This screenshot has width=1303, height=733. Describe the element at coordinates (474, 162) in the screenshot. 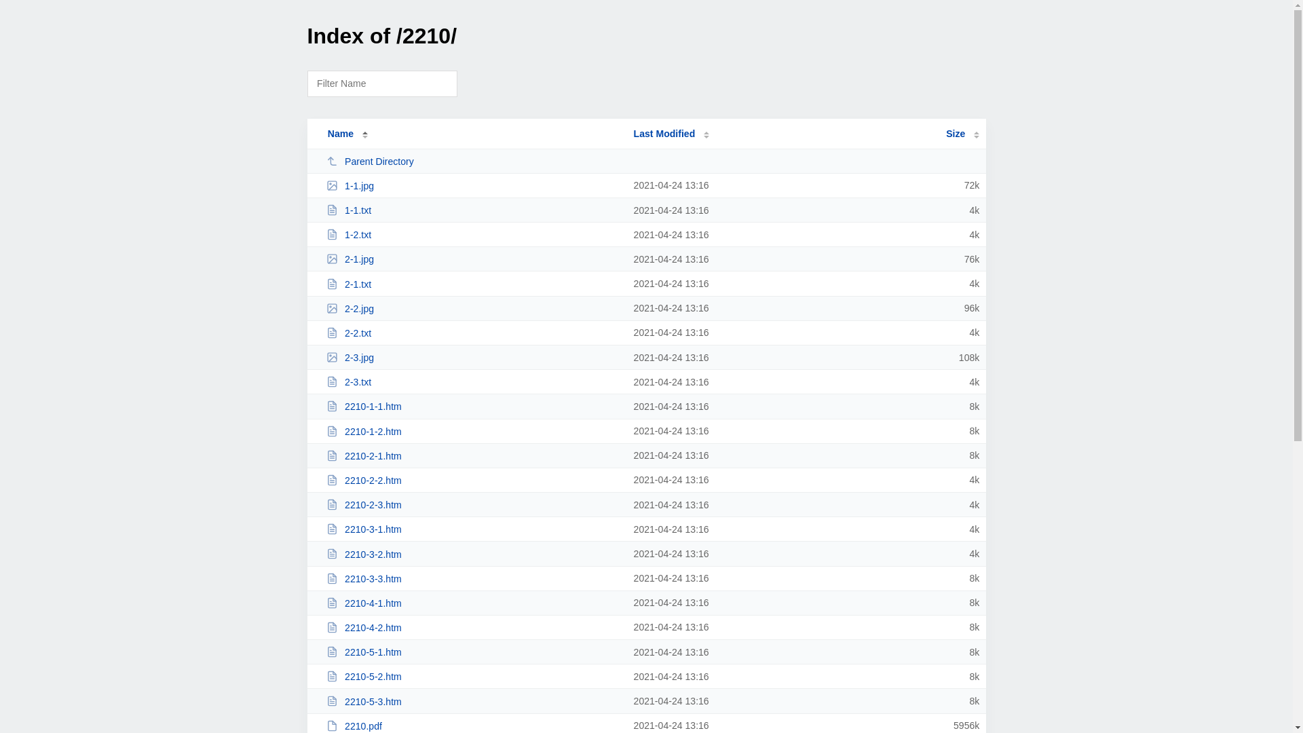

I see `Parent Directory` at that location.